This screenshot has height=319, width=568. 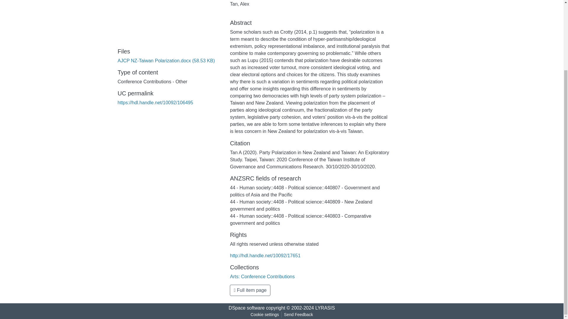 I want to click on Arts: Conference Contributions, so click(x=262, y=276).